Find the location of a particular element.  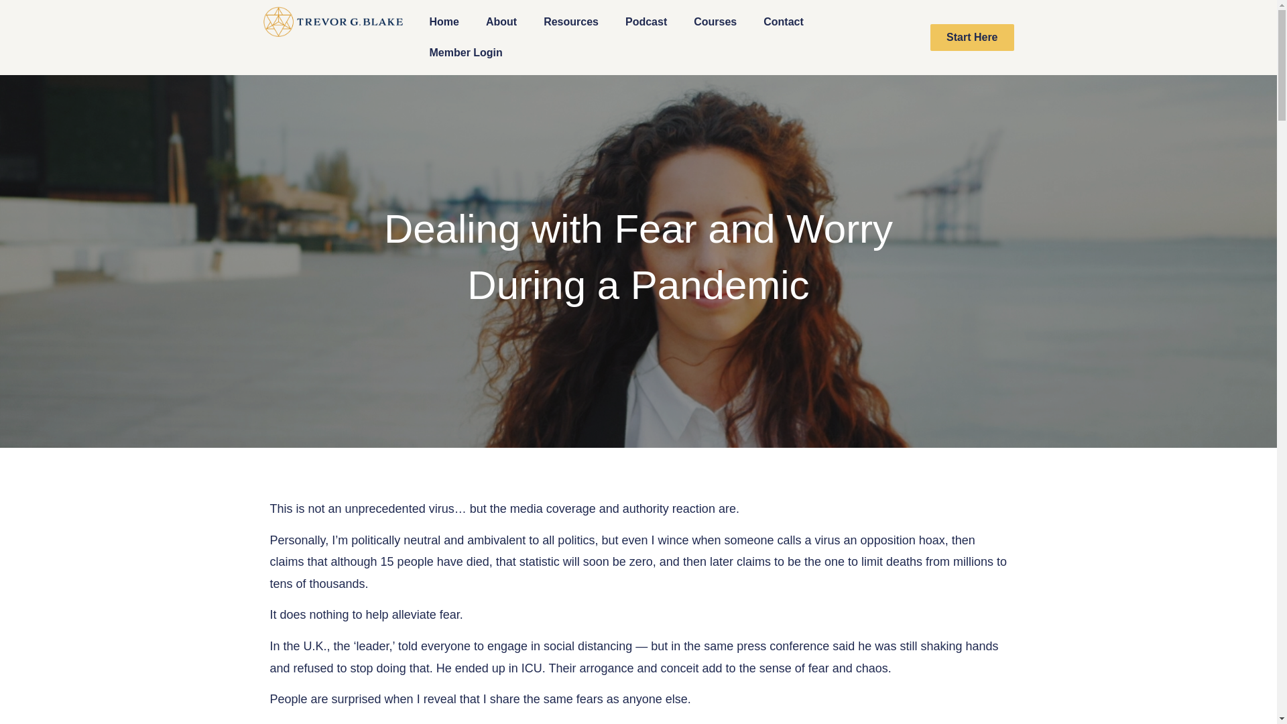

Home is located at coordinates (444, 21).